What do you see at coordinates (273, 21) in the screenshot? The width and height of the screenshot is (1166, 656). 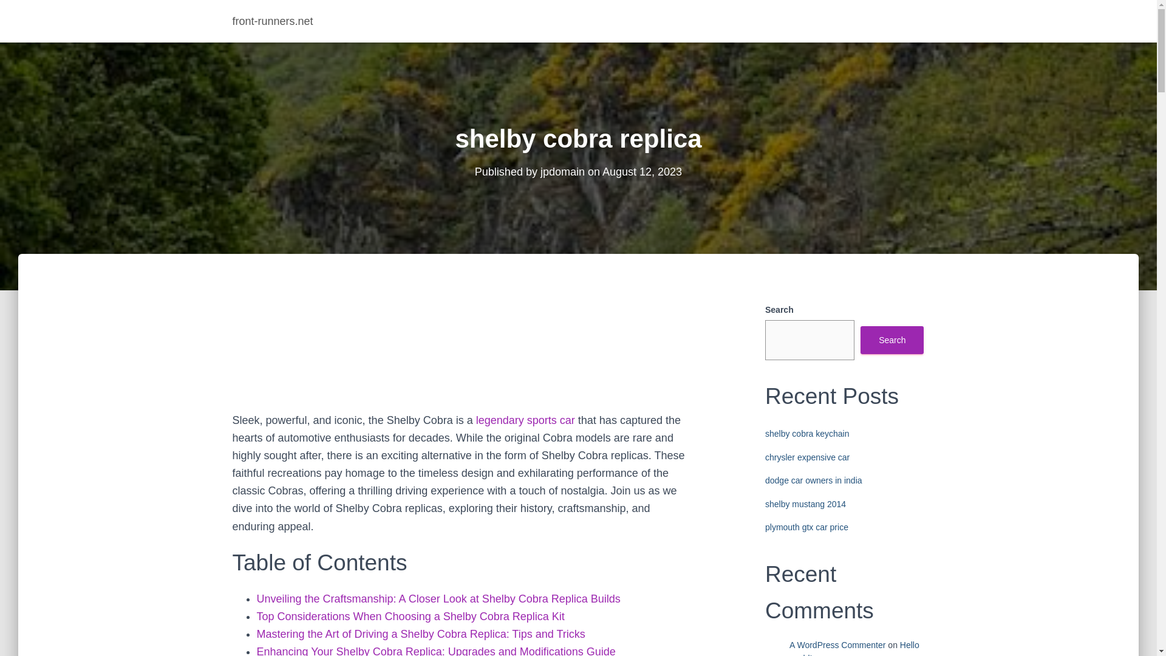 I see `front-runners.net` at bounding box center [273, 21].